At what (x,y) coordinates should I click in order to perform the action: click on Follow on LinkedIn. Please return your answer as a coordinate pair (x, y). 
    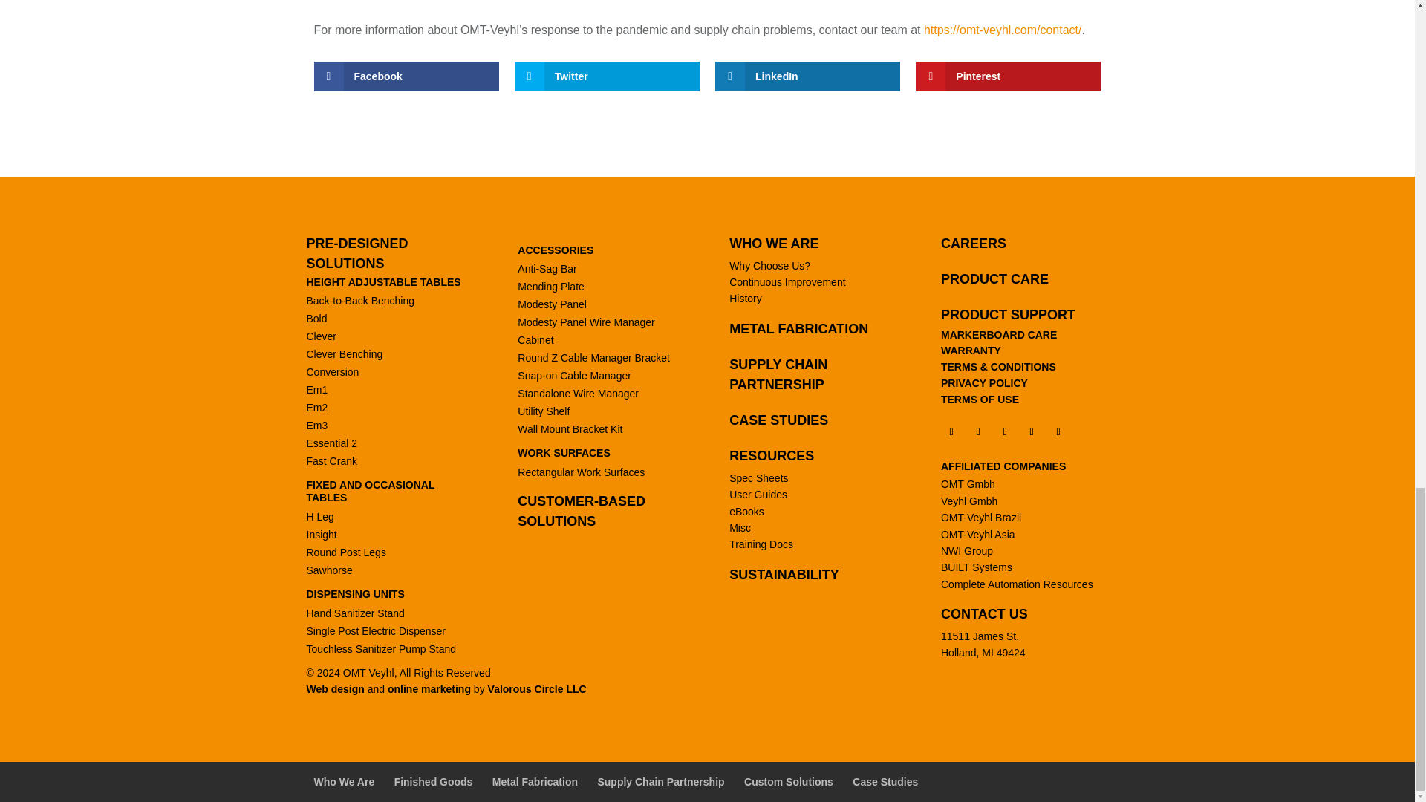
    Looking at the image, I should click on (1004, 432).